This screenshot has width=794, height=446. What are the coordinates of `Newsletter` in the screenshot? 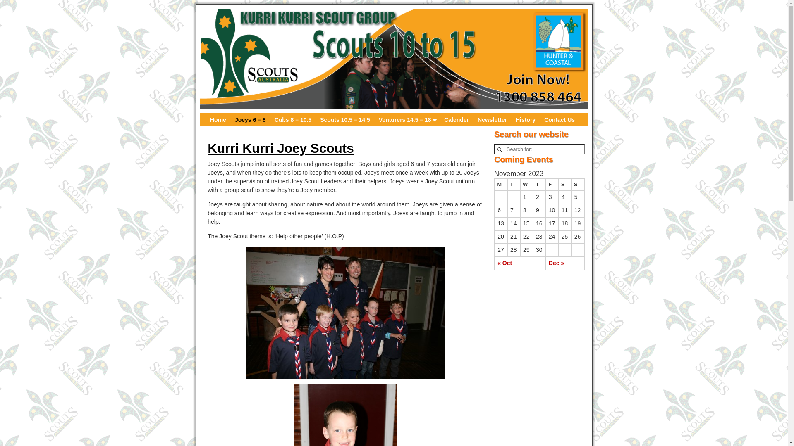 It's located at (493, 120).